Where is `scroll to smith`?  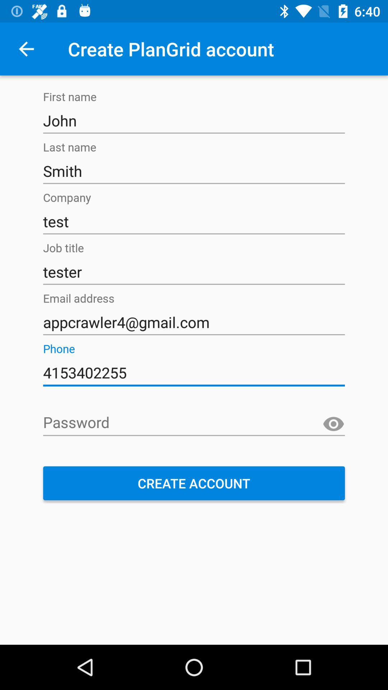 scroll to smith is located at coordinates (194, 171).